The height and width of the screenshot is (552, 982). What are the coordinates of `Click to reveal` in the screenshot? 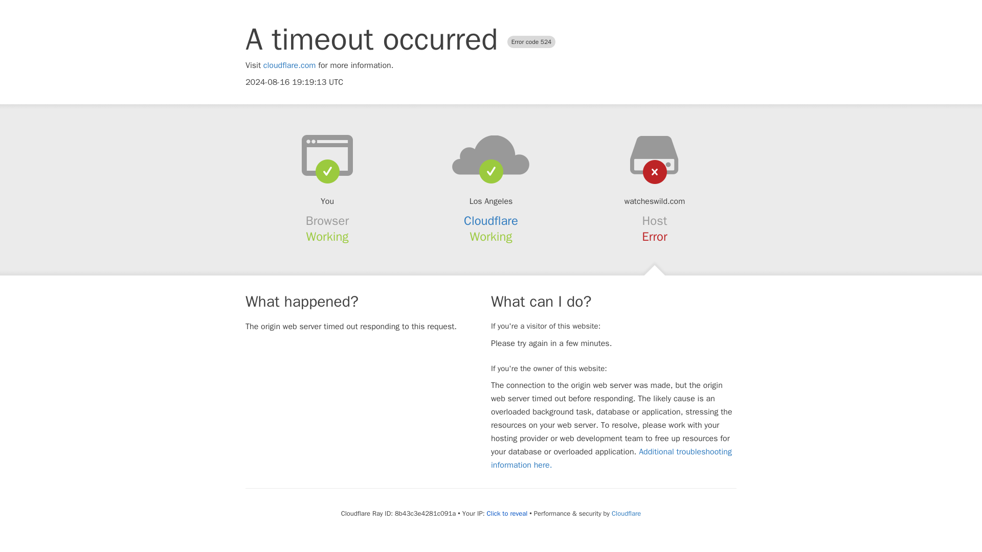 It's located at (506, 513).